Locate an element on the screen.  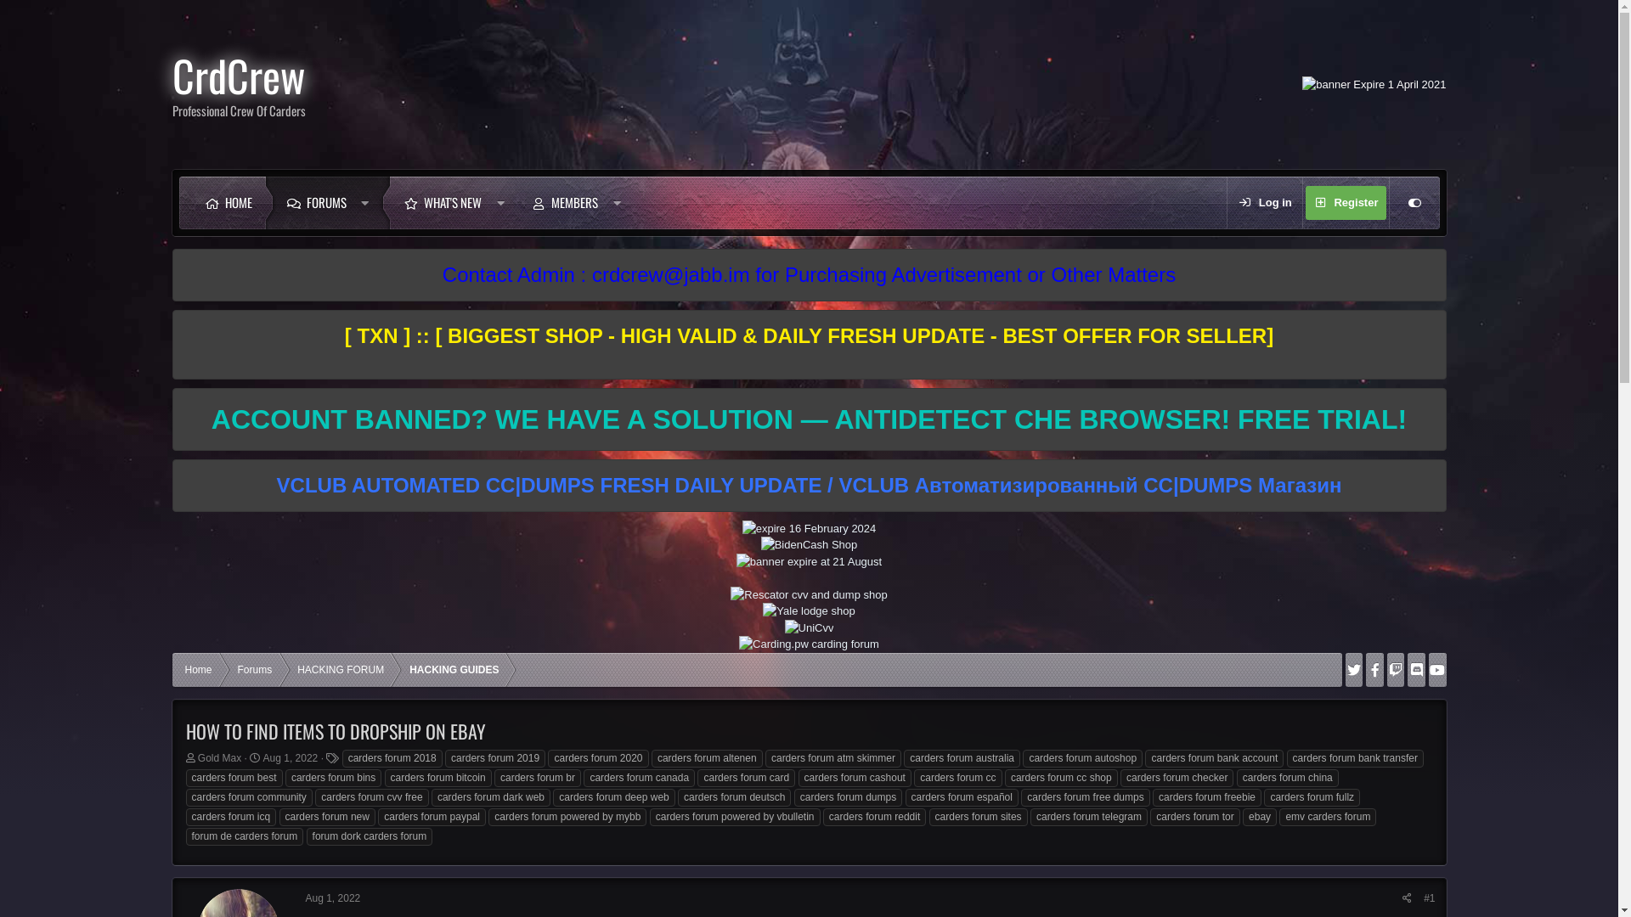
carders forum freebie is located at coordinates (1207, 796).